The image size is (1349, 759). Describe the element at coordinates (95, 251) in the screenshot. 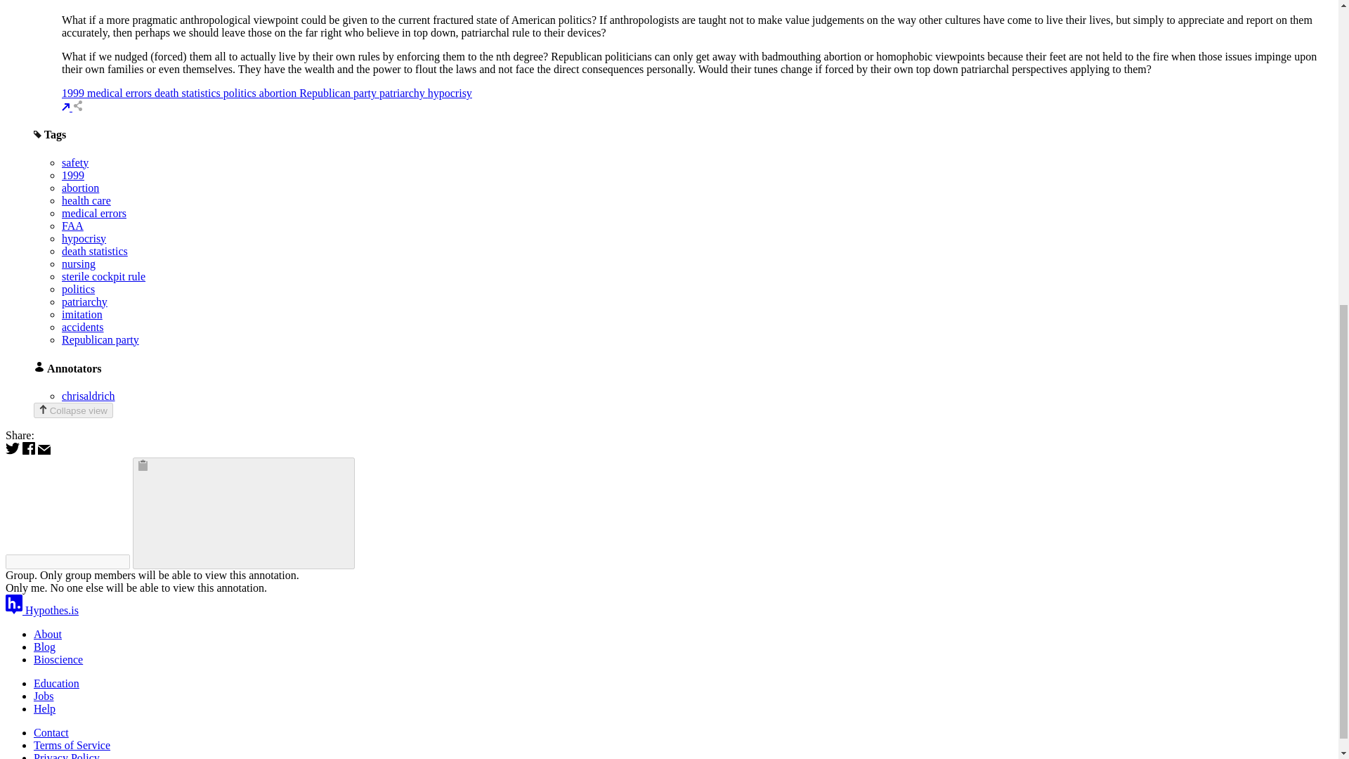

I see `death statistics` at that location.